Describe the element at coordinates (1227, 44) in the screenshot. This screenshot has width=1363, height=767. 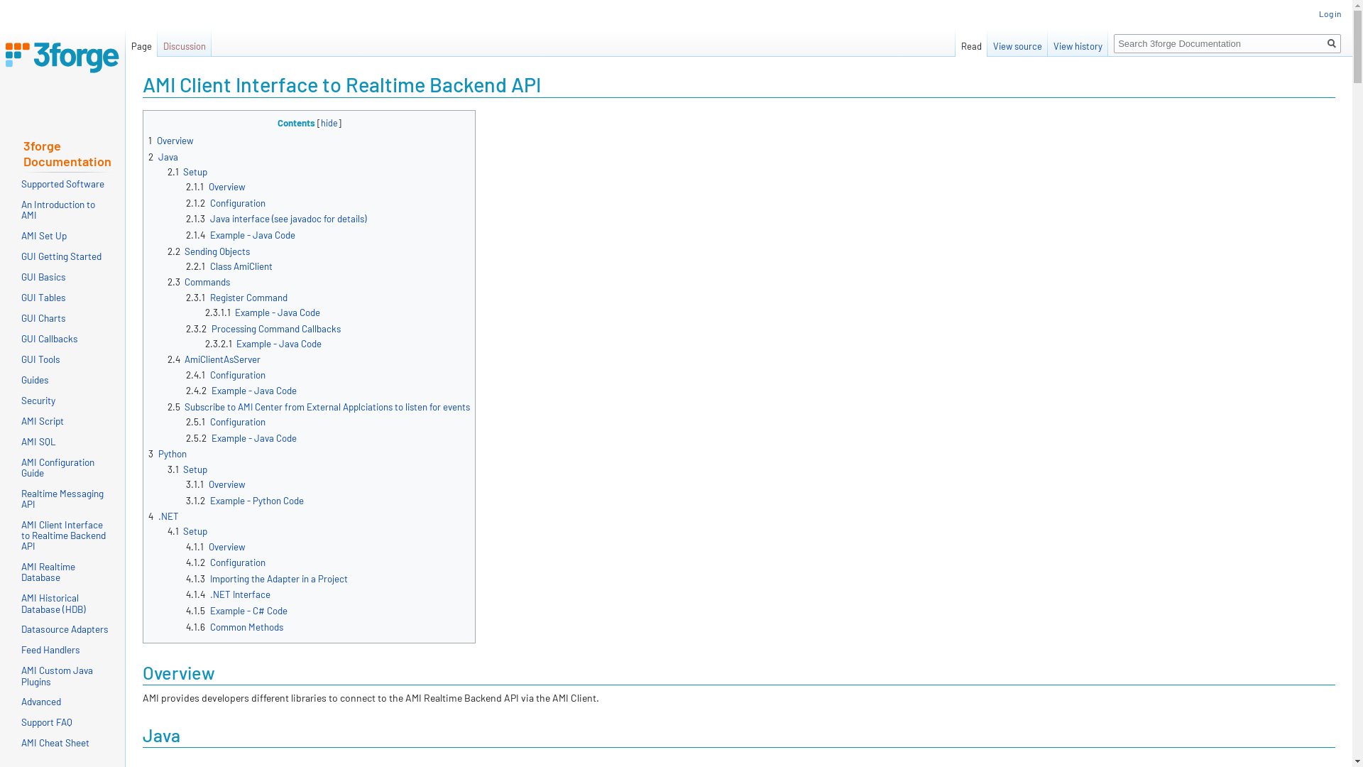
I see `Search 3forge Documentation [alt-shift-f]` at that location.